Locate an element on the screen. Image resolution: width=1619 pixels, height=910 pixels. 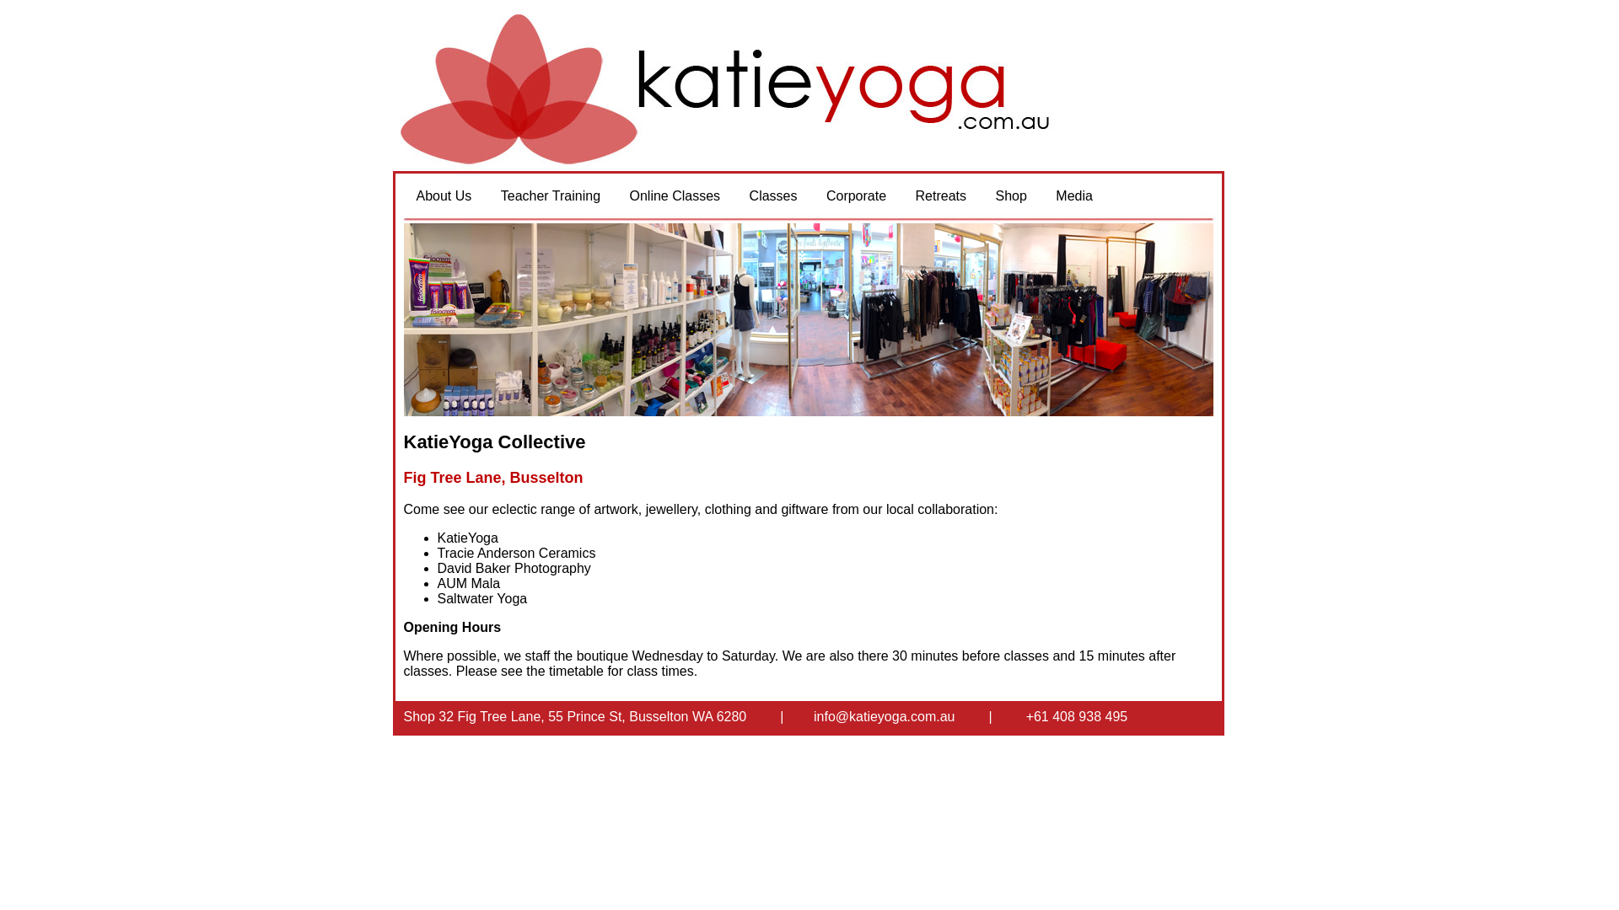
Corporate is located at coordinates (856, 196).